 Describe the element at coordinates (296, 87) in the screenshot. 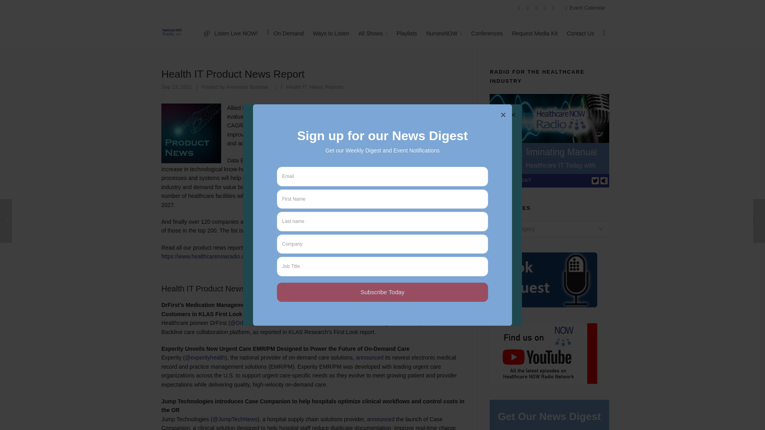

I see `View all posts in Health IT` at that location.